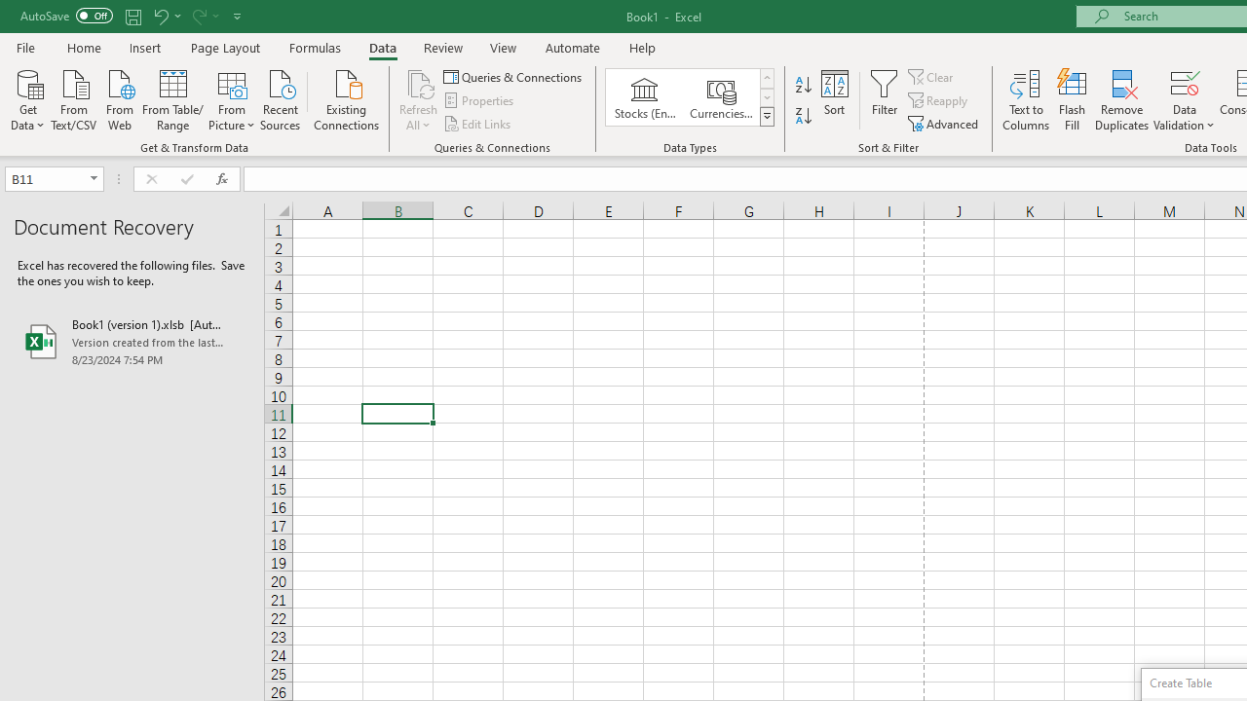 This screenshot has width=1247, height=701. I want to click on Row Down, so click(766, 97).